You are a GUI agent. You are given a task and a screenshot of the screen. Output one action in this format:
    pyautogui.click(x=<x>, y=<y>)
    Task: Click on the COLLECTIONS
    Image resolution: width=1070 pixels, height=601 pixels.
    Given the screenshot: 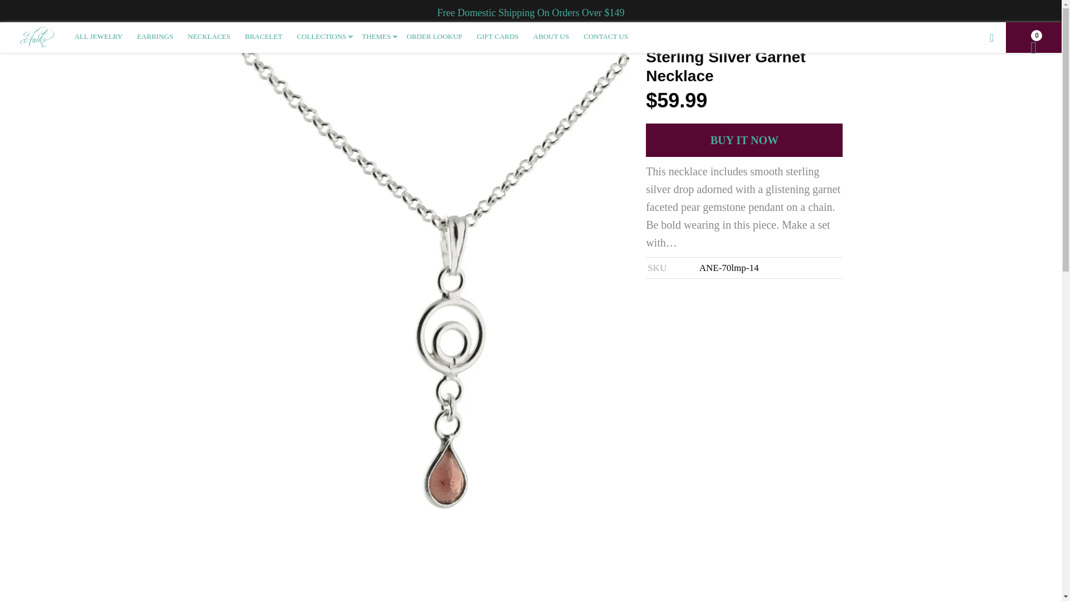 What is the action you would take?
    pyautogui.click(x=322, y=36)
    